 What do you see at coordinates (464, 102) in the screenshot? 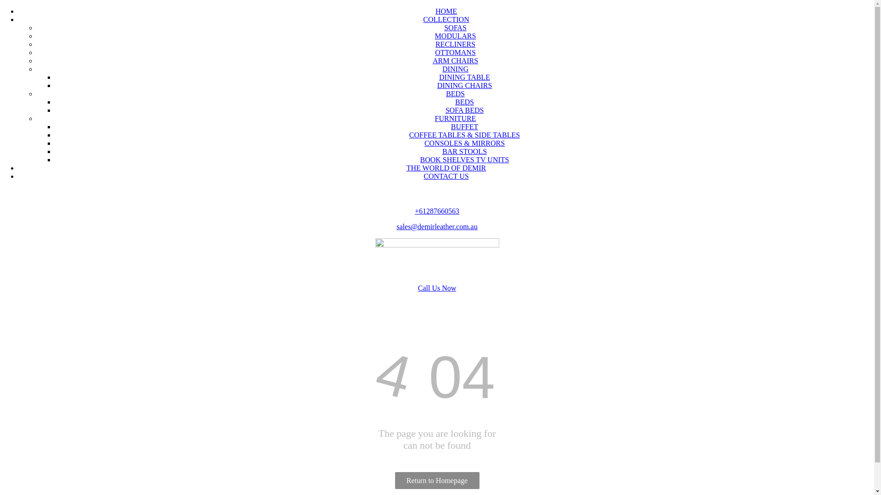
I see `BEDS` at bounding box center [464, 102].